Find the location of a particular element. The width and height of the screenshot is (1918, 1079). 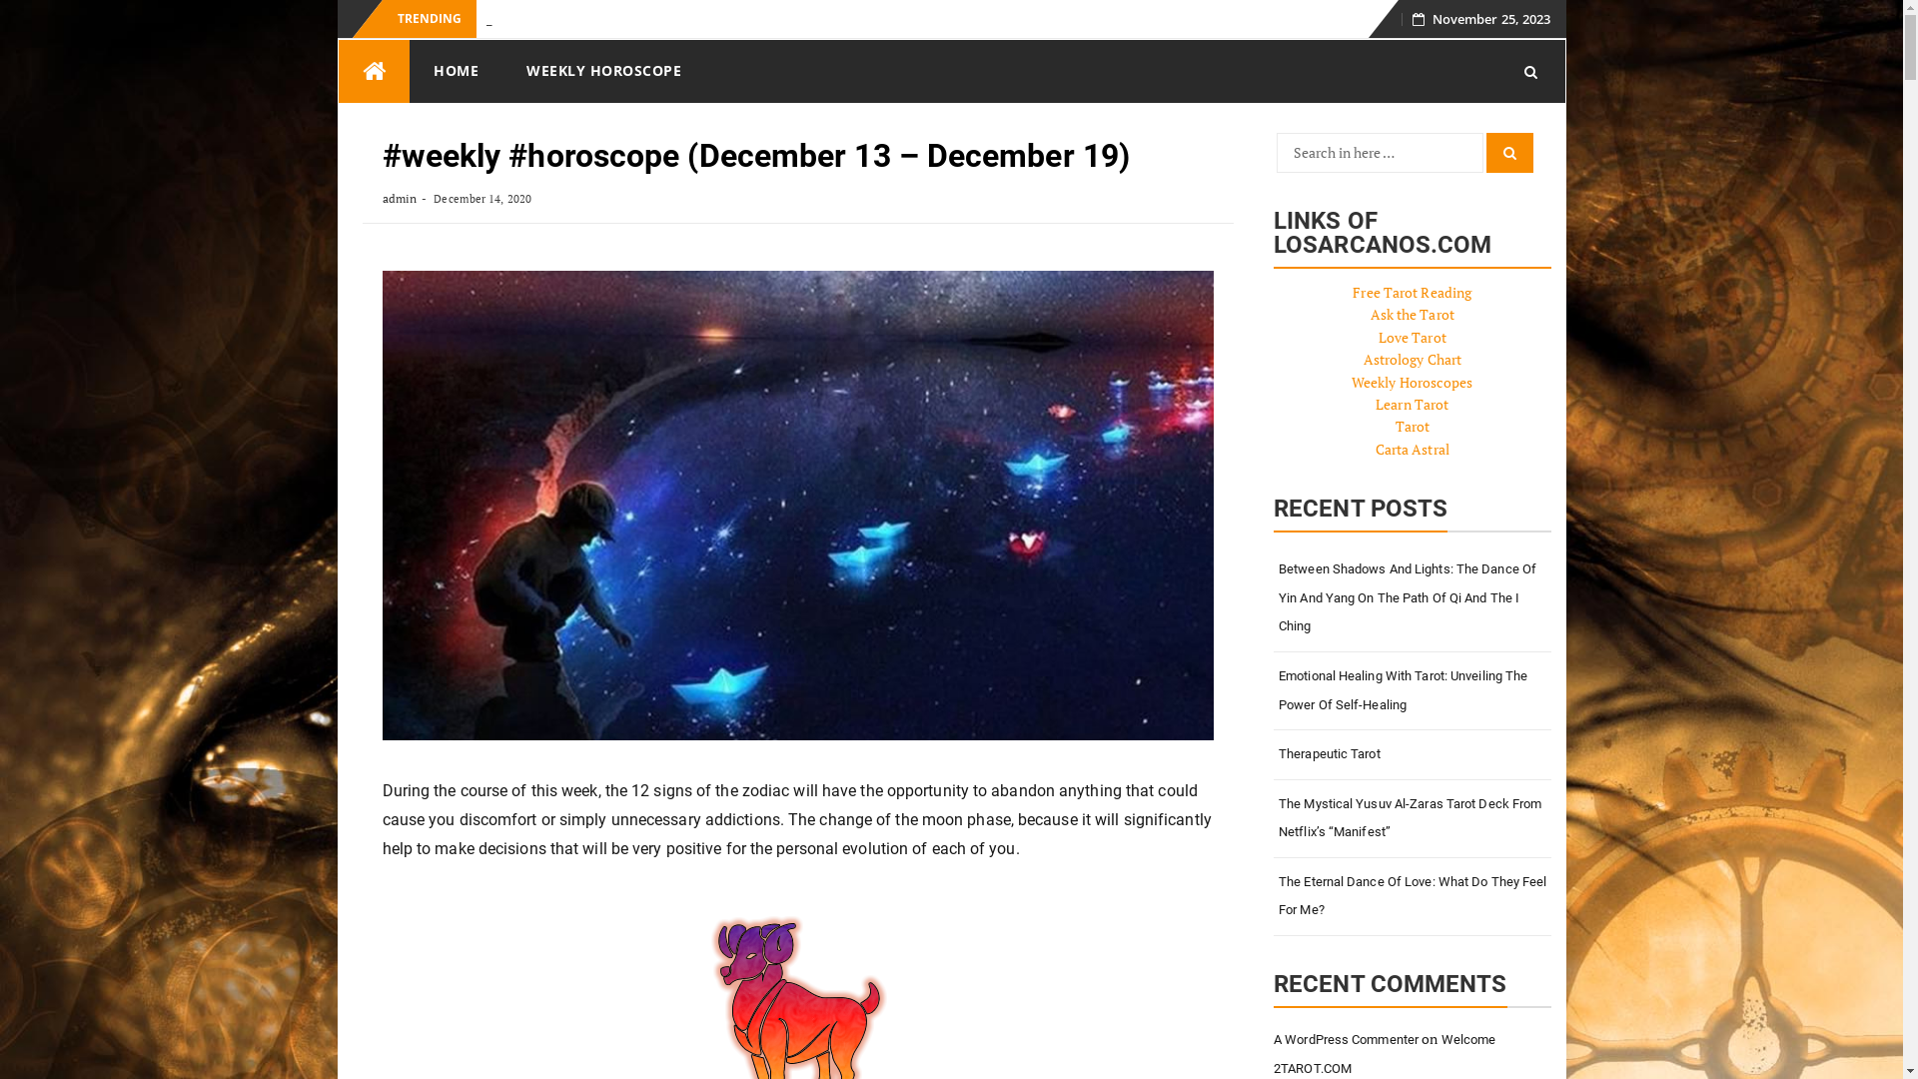

Skip to content is located at coordinates (338, 39).